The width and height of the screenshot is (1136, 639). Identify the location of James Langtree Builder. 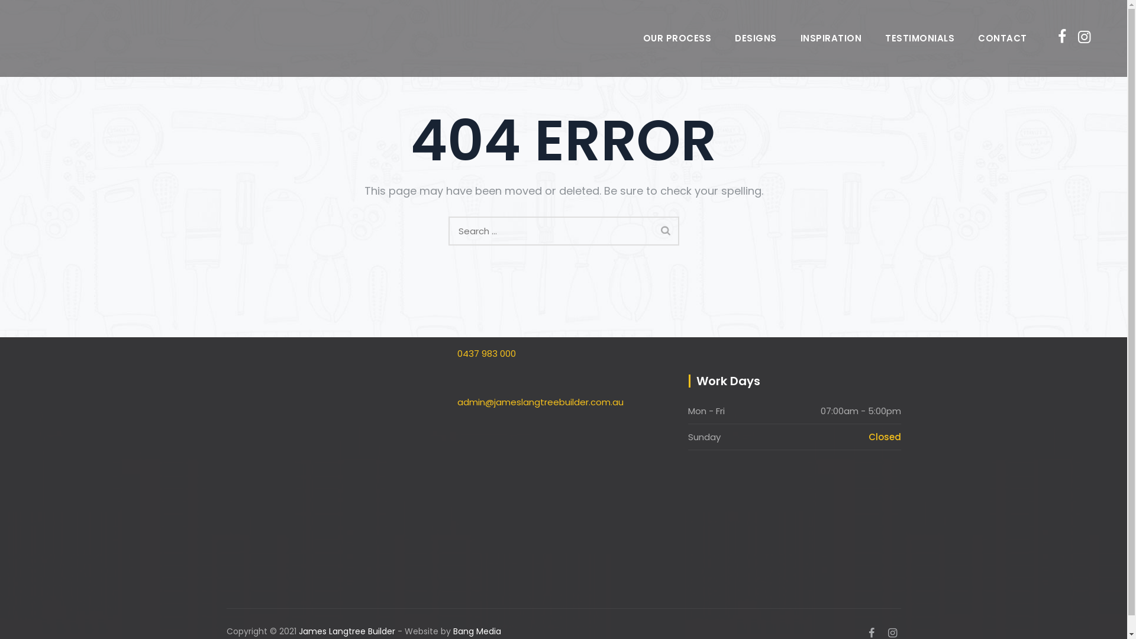
(54, 38).